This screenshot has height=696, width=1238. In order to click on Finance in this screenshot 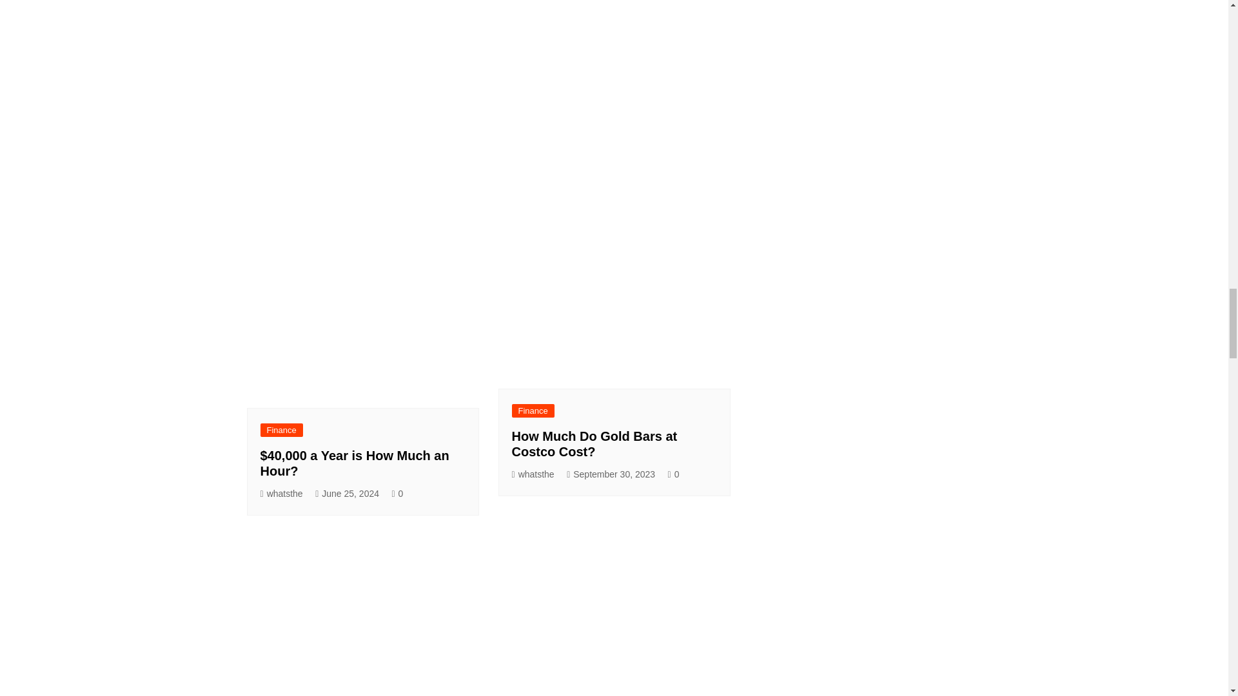, I will do `click(533, 411)`.